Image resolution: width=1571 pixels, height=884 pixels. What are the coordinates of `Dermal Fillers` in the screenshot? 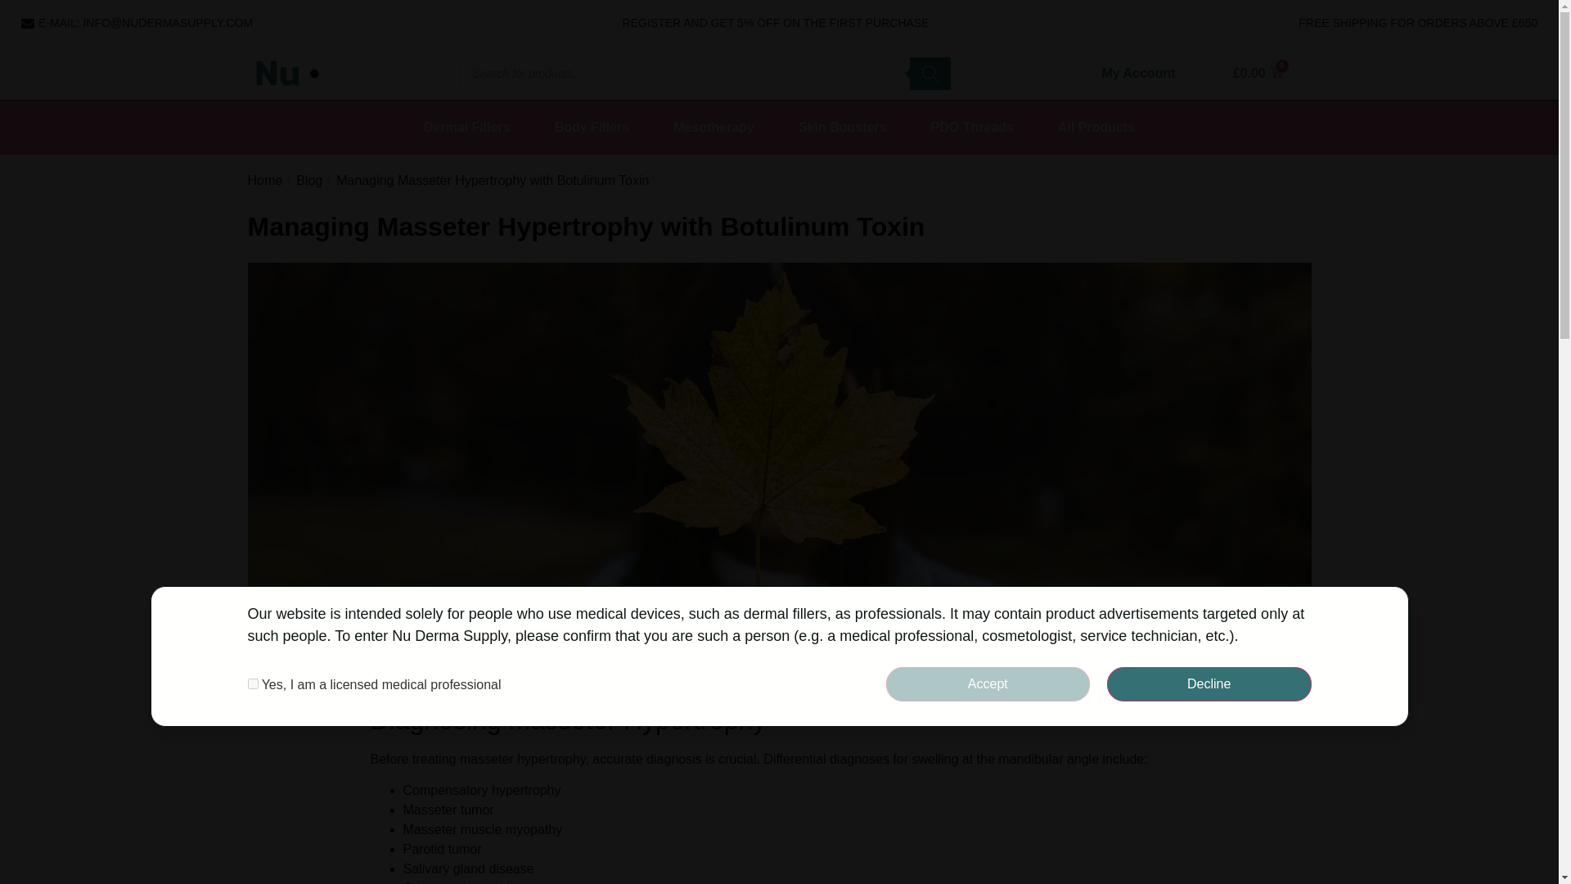 It's located at (466, 128).